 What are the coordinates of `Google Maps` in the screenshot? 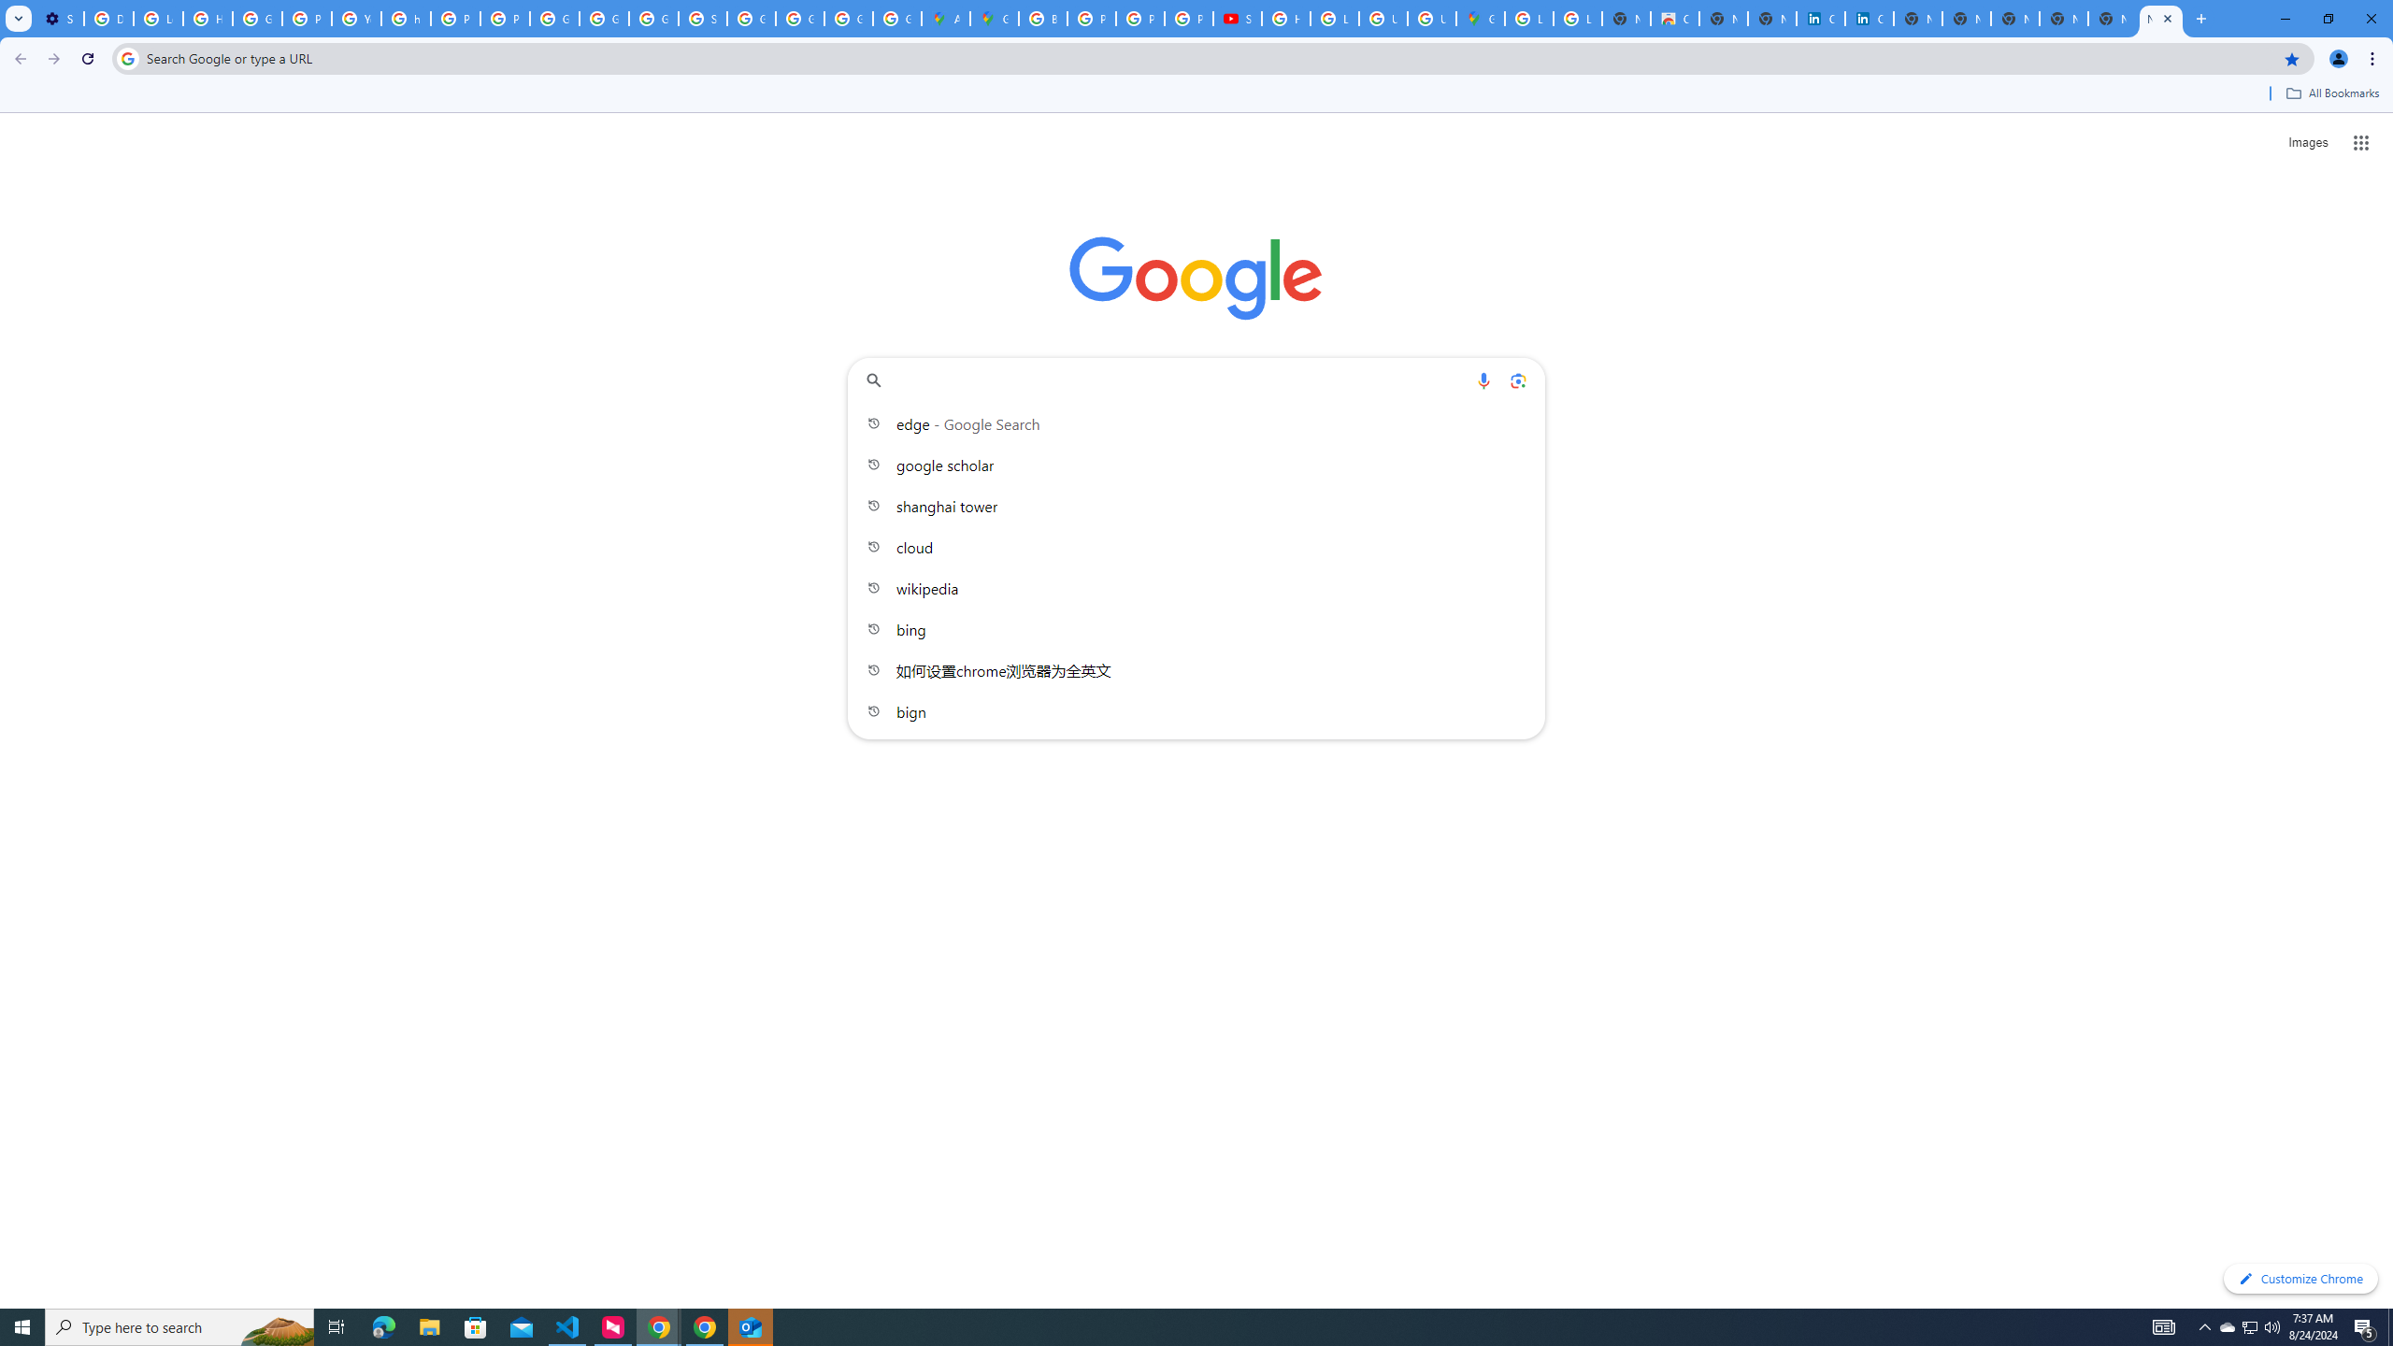 It's located at (995, 19).